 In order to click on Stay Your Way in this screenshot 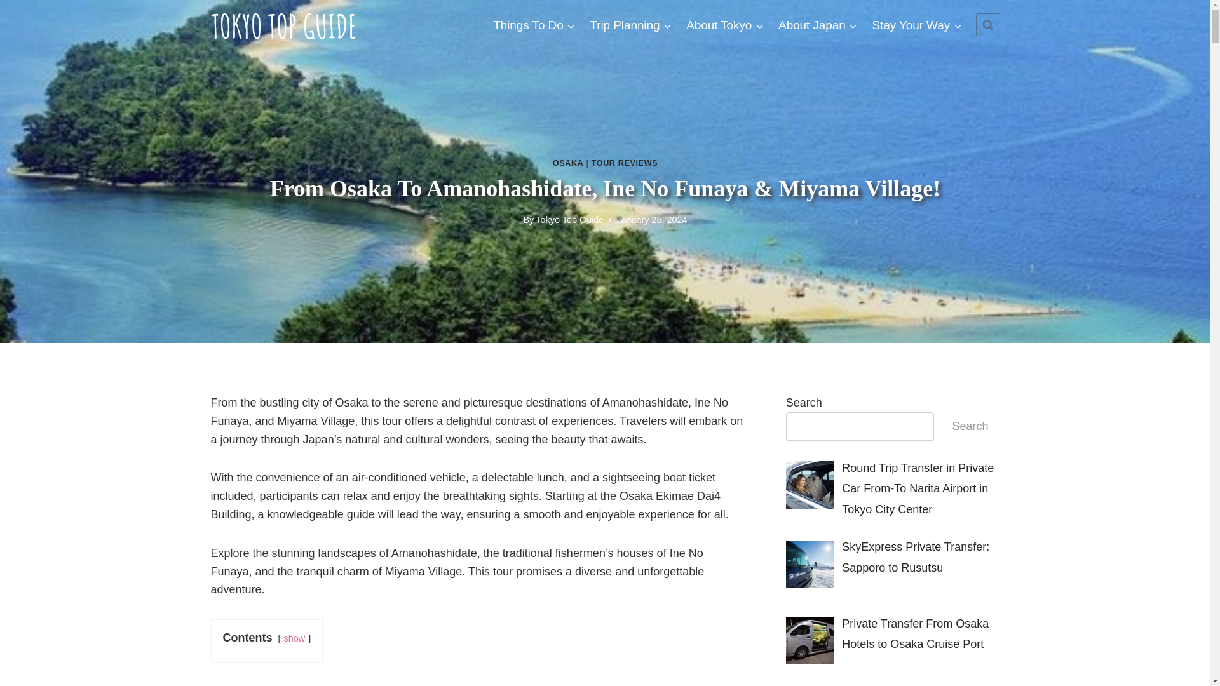, I will do `click(916, 24)`.